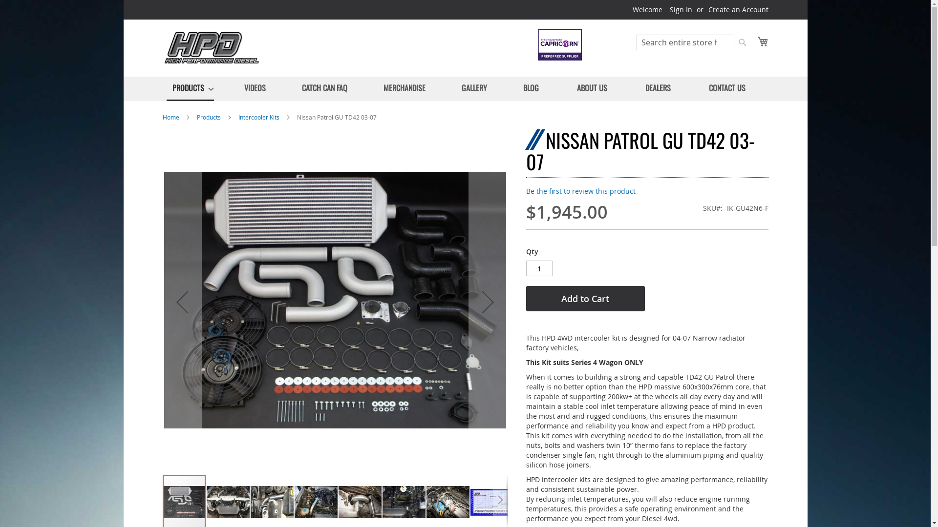 The image size is (938, 527). What do you see at coordinates (162, 129) in the screenshot?
I see `Skip to the end of the images gallery` at bounding box center [162, 129].